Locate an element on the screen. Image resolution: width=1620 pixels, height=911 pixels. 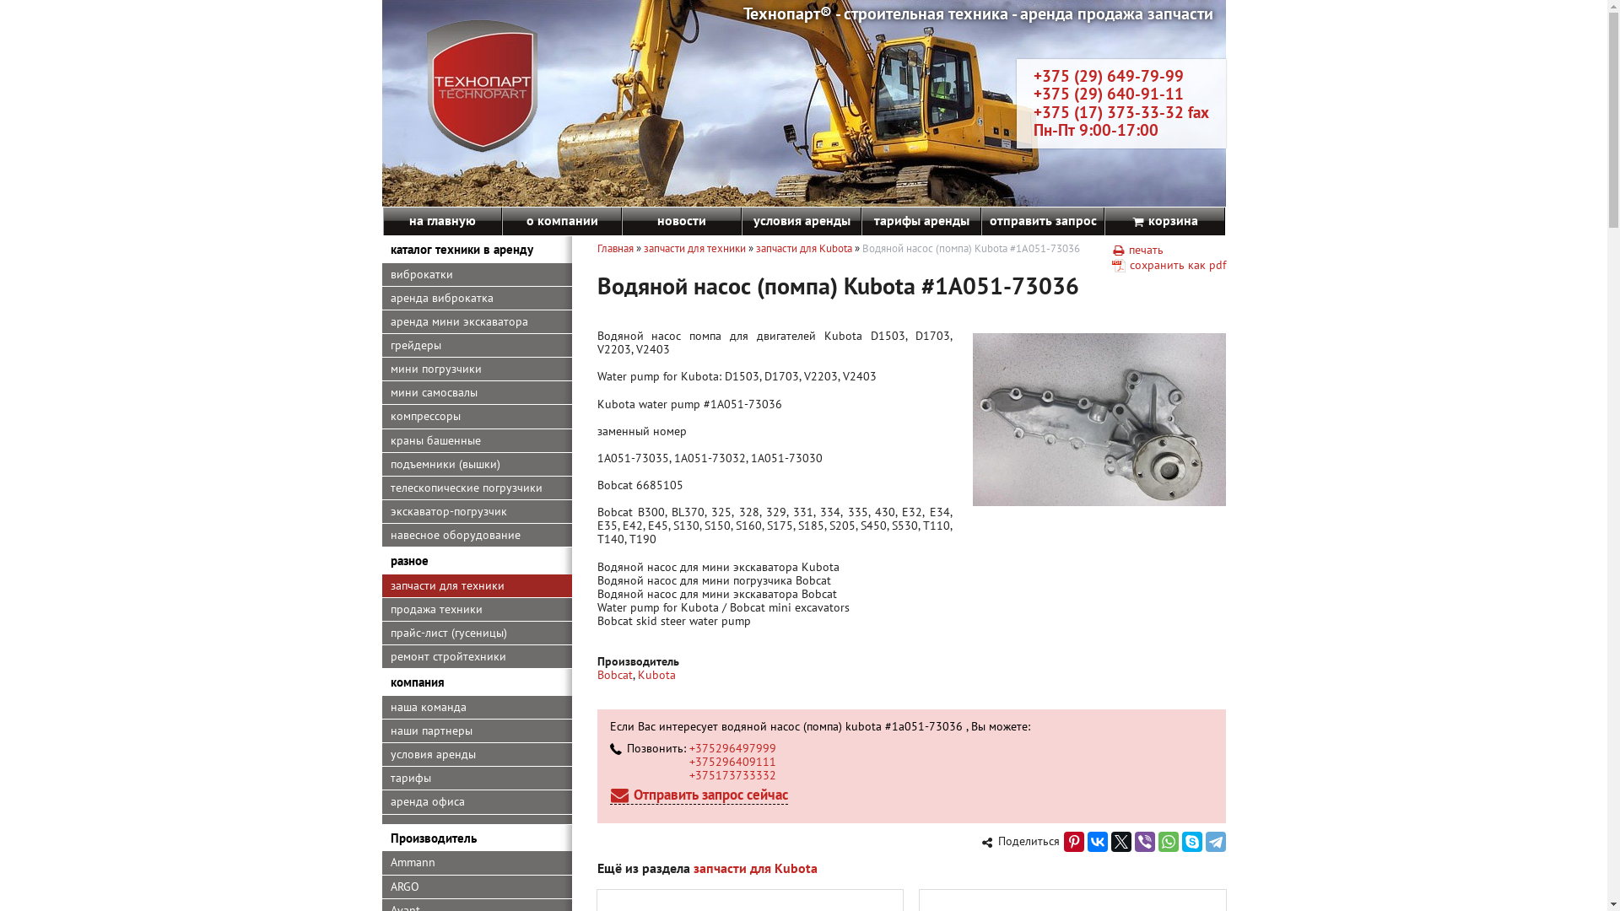
Telegram is located at coordinates (1215, 842).